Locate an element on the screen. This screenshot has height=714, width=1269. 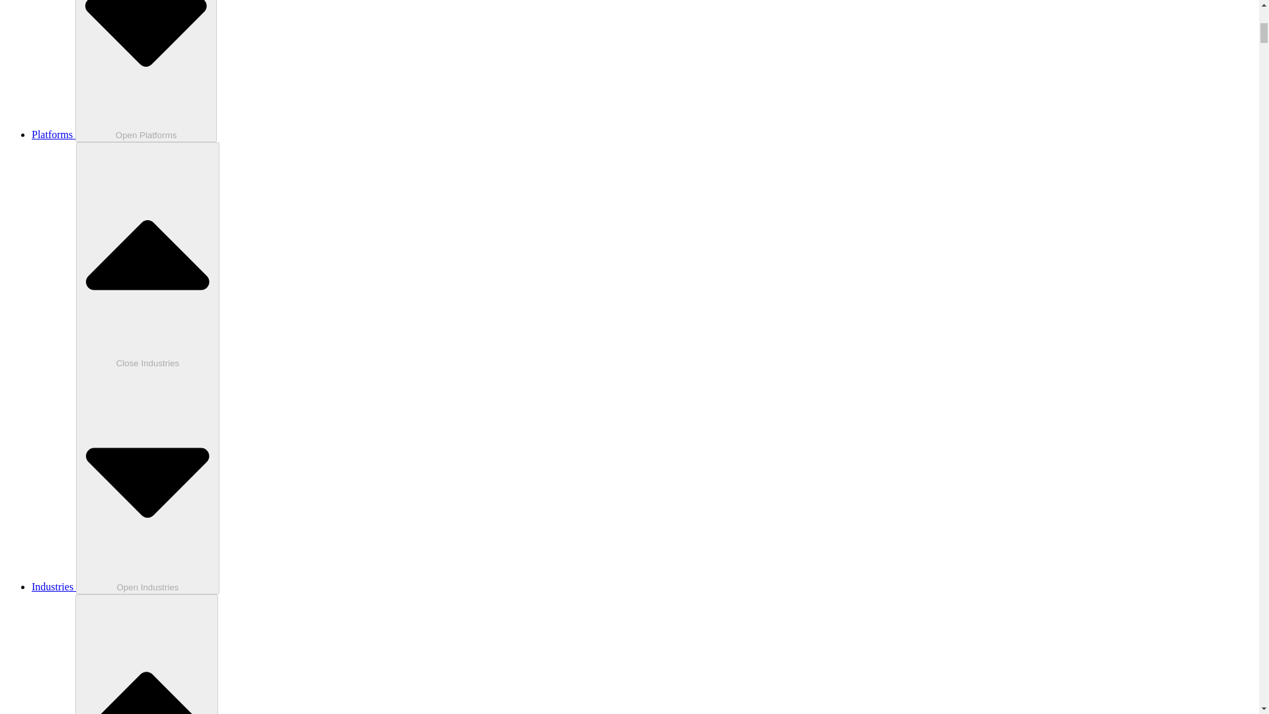
Platforms is located at coordinates (53, 134).